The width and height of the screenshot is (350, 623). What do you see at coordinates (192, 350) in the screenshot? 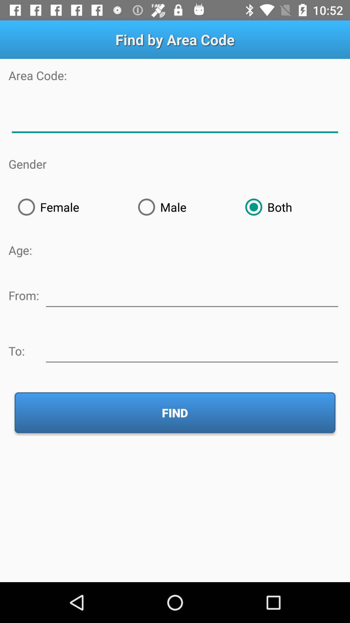
I see `type recipient` at bounding box center [192, 350].